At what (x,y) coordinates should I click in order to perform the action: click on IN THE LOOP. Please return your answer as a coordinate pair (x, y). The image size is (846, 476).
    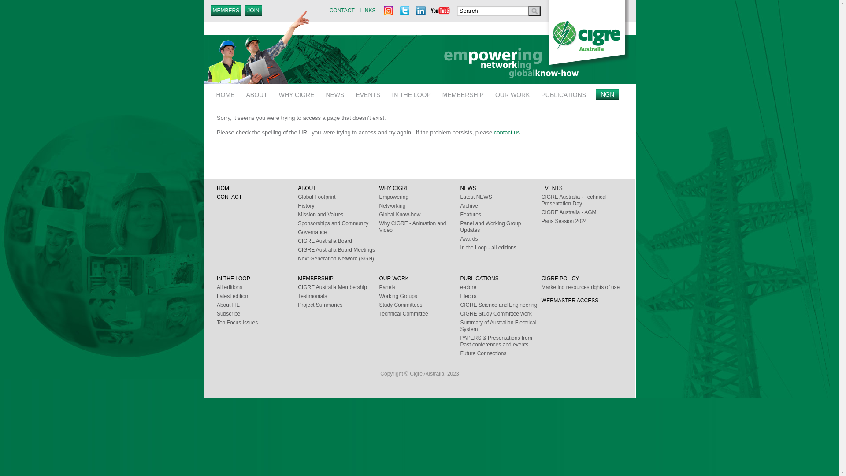
    Looking at the image, I should click on (257, 279).